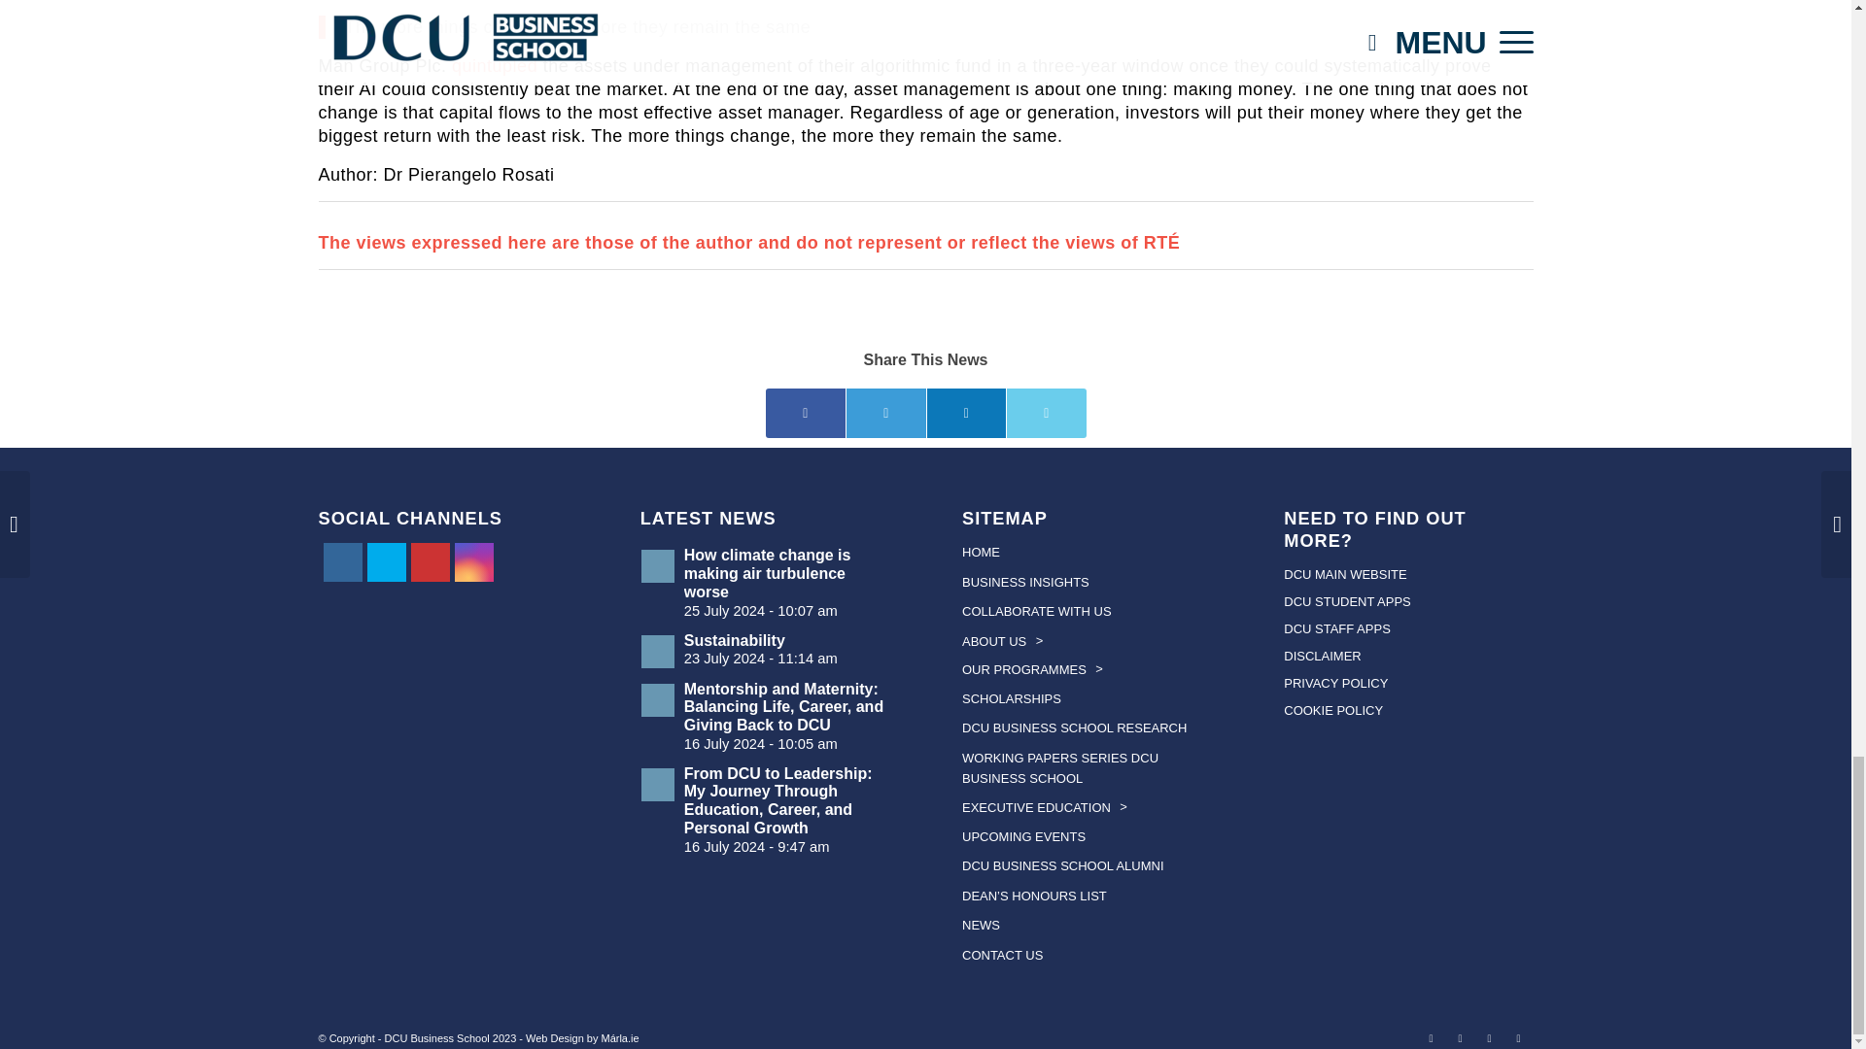  Describe the element at coordinates (385, 561) in the screenshot. I see `Twitter` at that location.